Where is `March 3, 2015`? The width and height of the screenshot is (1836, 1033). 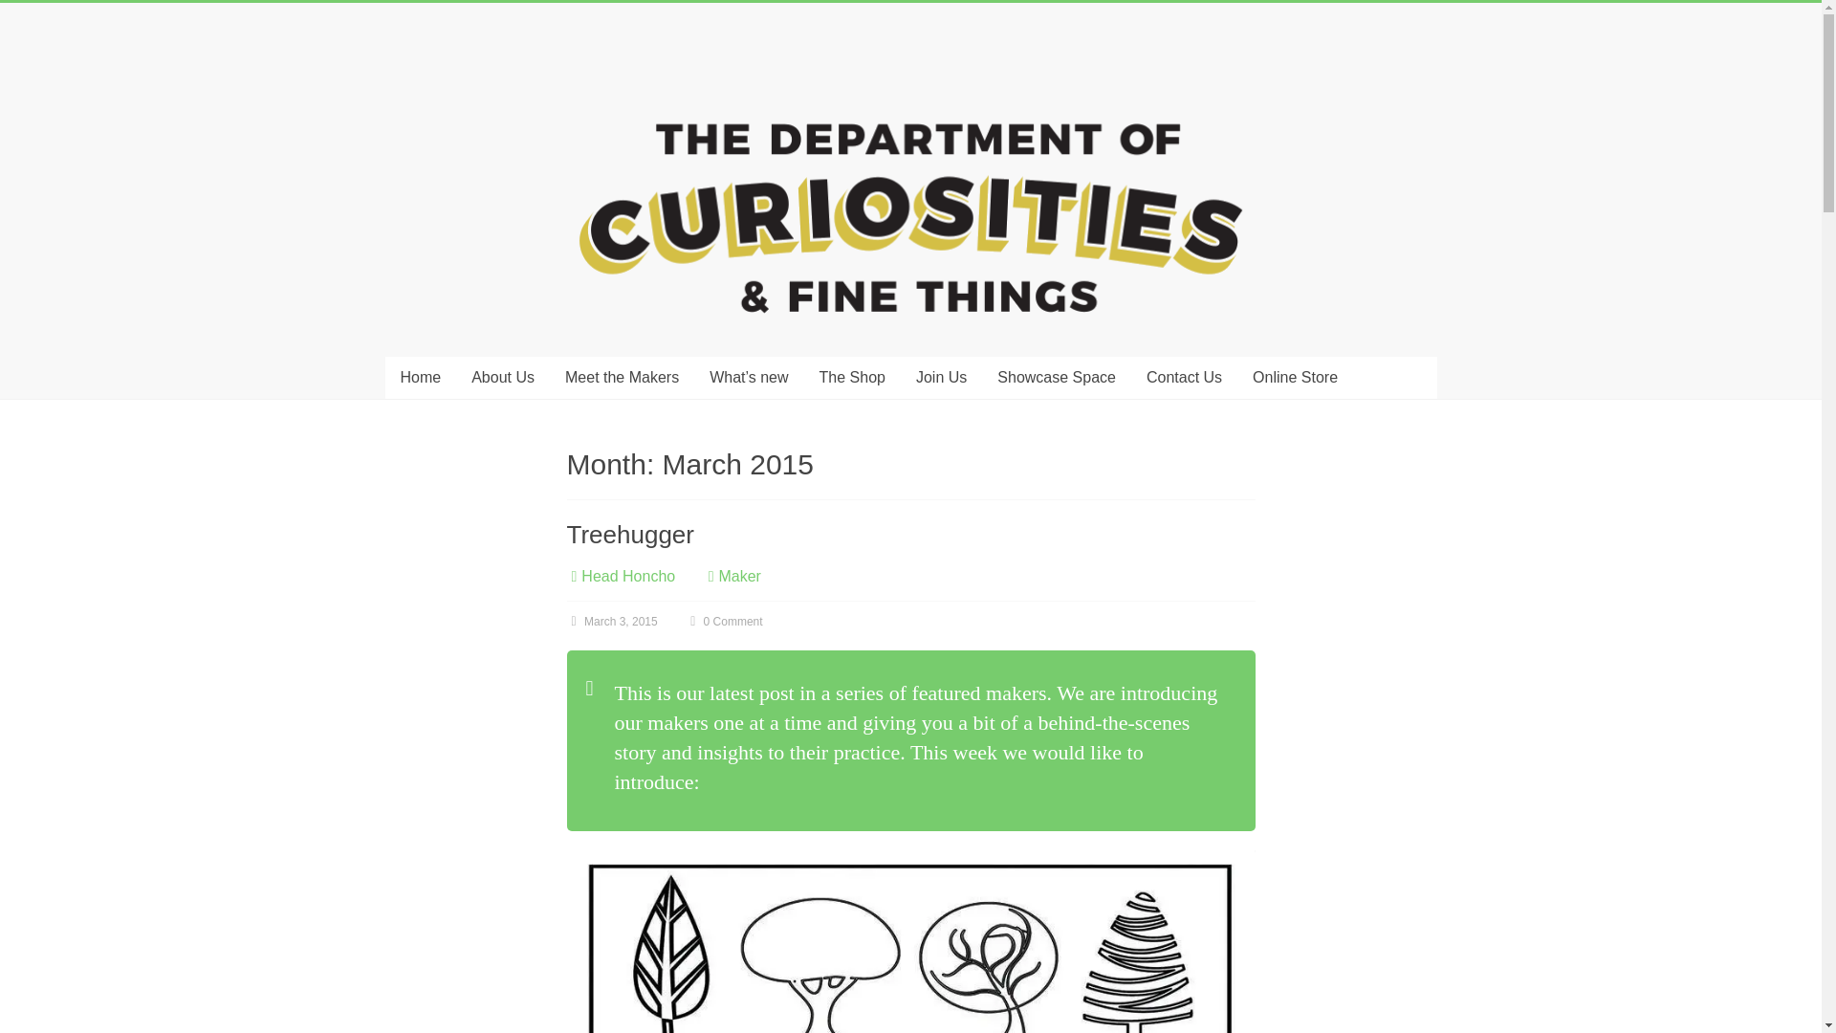 March 3, 2015 is located at coordinates (611, 621).